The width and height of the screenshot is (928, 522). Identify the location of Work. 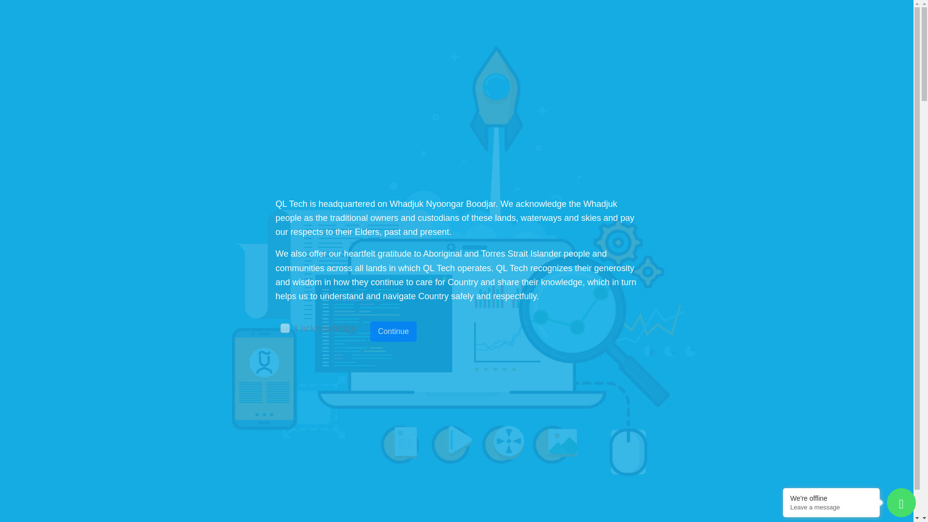
(497, 48).